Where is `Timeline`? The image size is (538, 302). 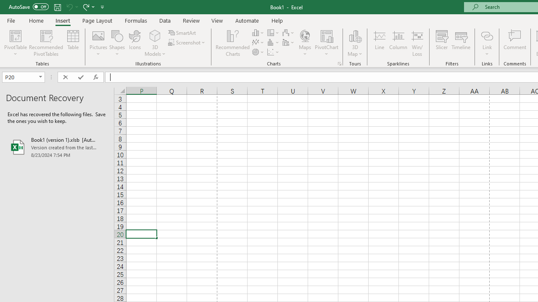 Timeline is located at coordinates (461, 43).